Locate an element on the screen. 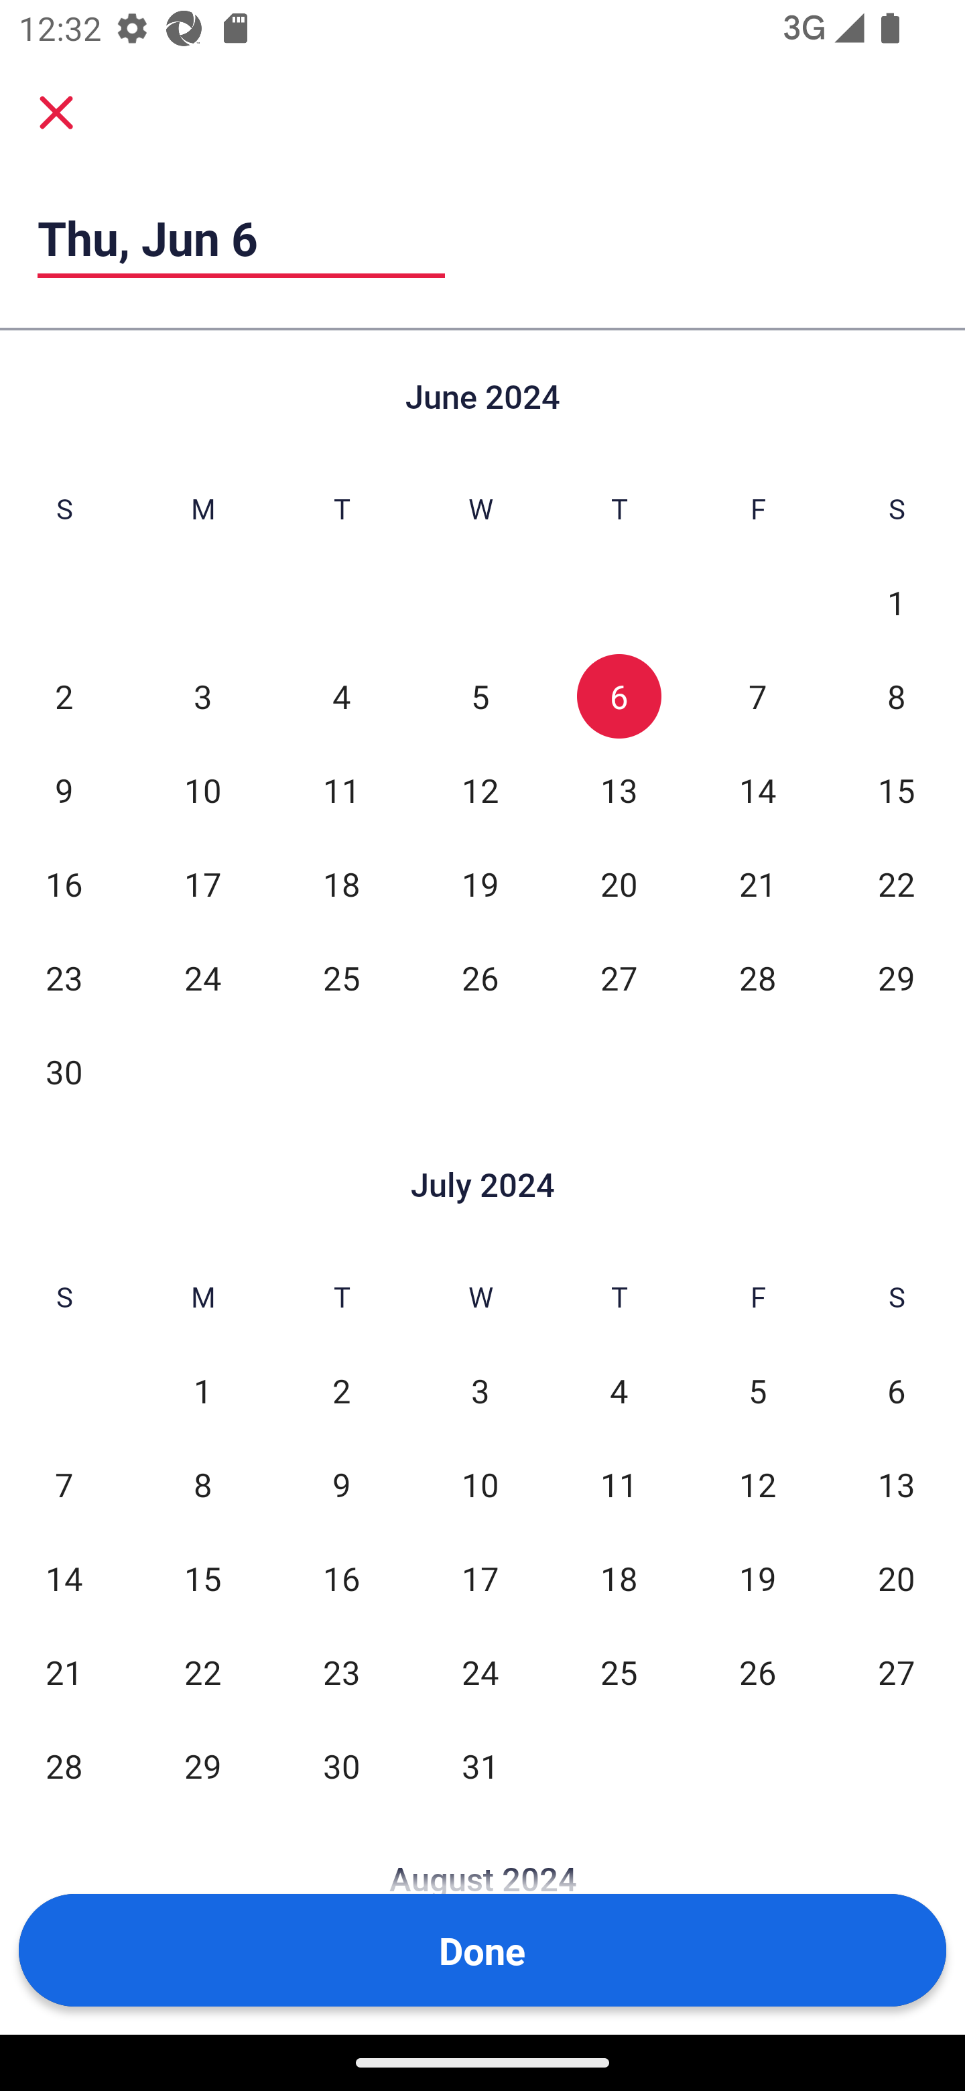 The image size is (965, 2091). 15 Sat, Jun 15, Not Selected is located at coordinates (897, 789).